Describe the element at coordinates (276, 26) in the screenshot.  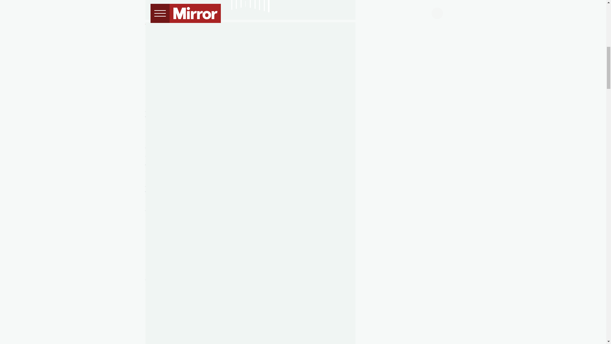
I see `Tom Huddlestone` at that location.